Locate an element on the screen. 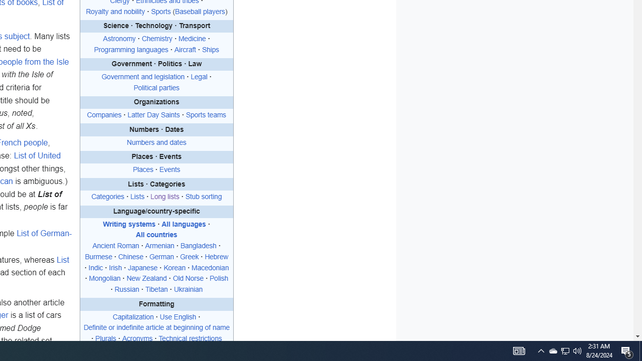 Image resolution: width=642 pixels, height=361 pixels. Chemistry is located at coordinates (156, 39).